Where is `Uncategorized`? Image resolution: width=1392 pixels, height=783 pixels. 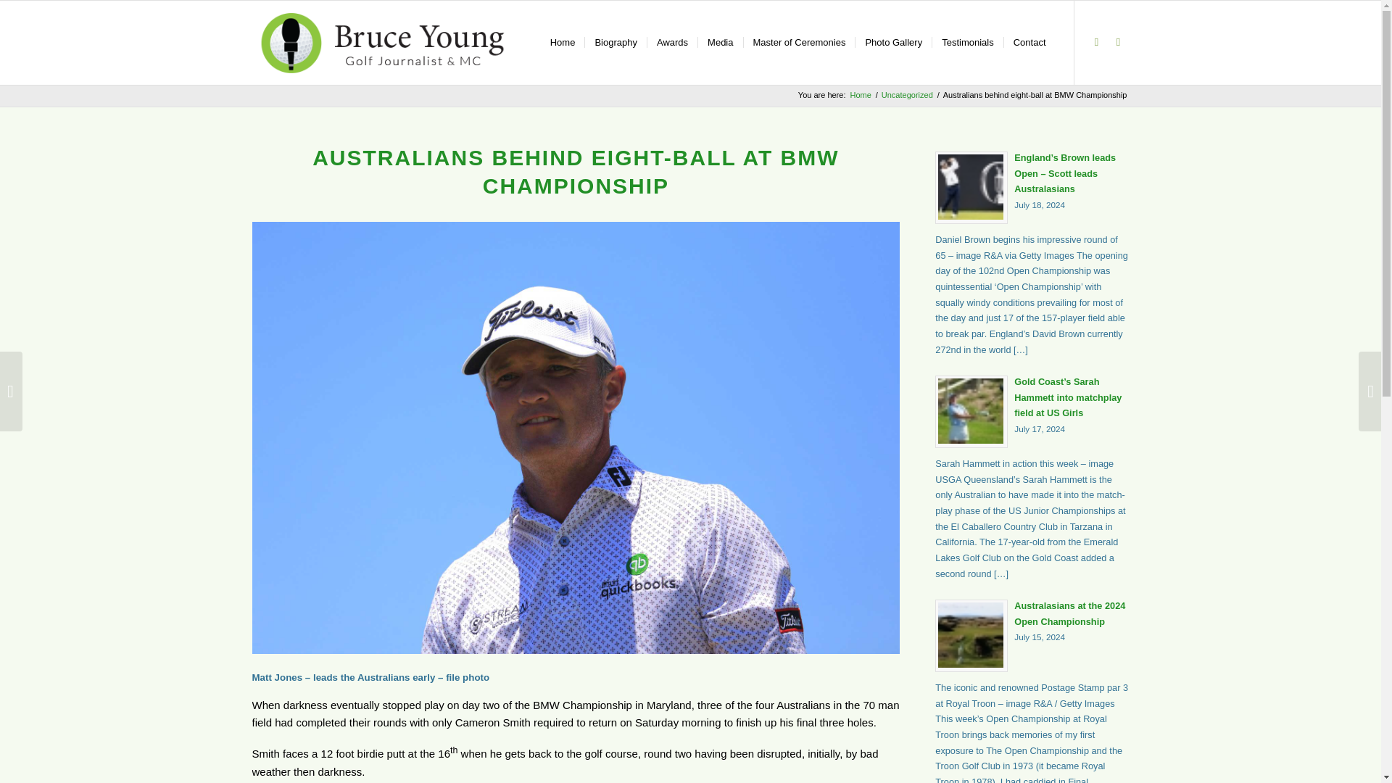
Uncategorized is located at coordinates (892, 42).